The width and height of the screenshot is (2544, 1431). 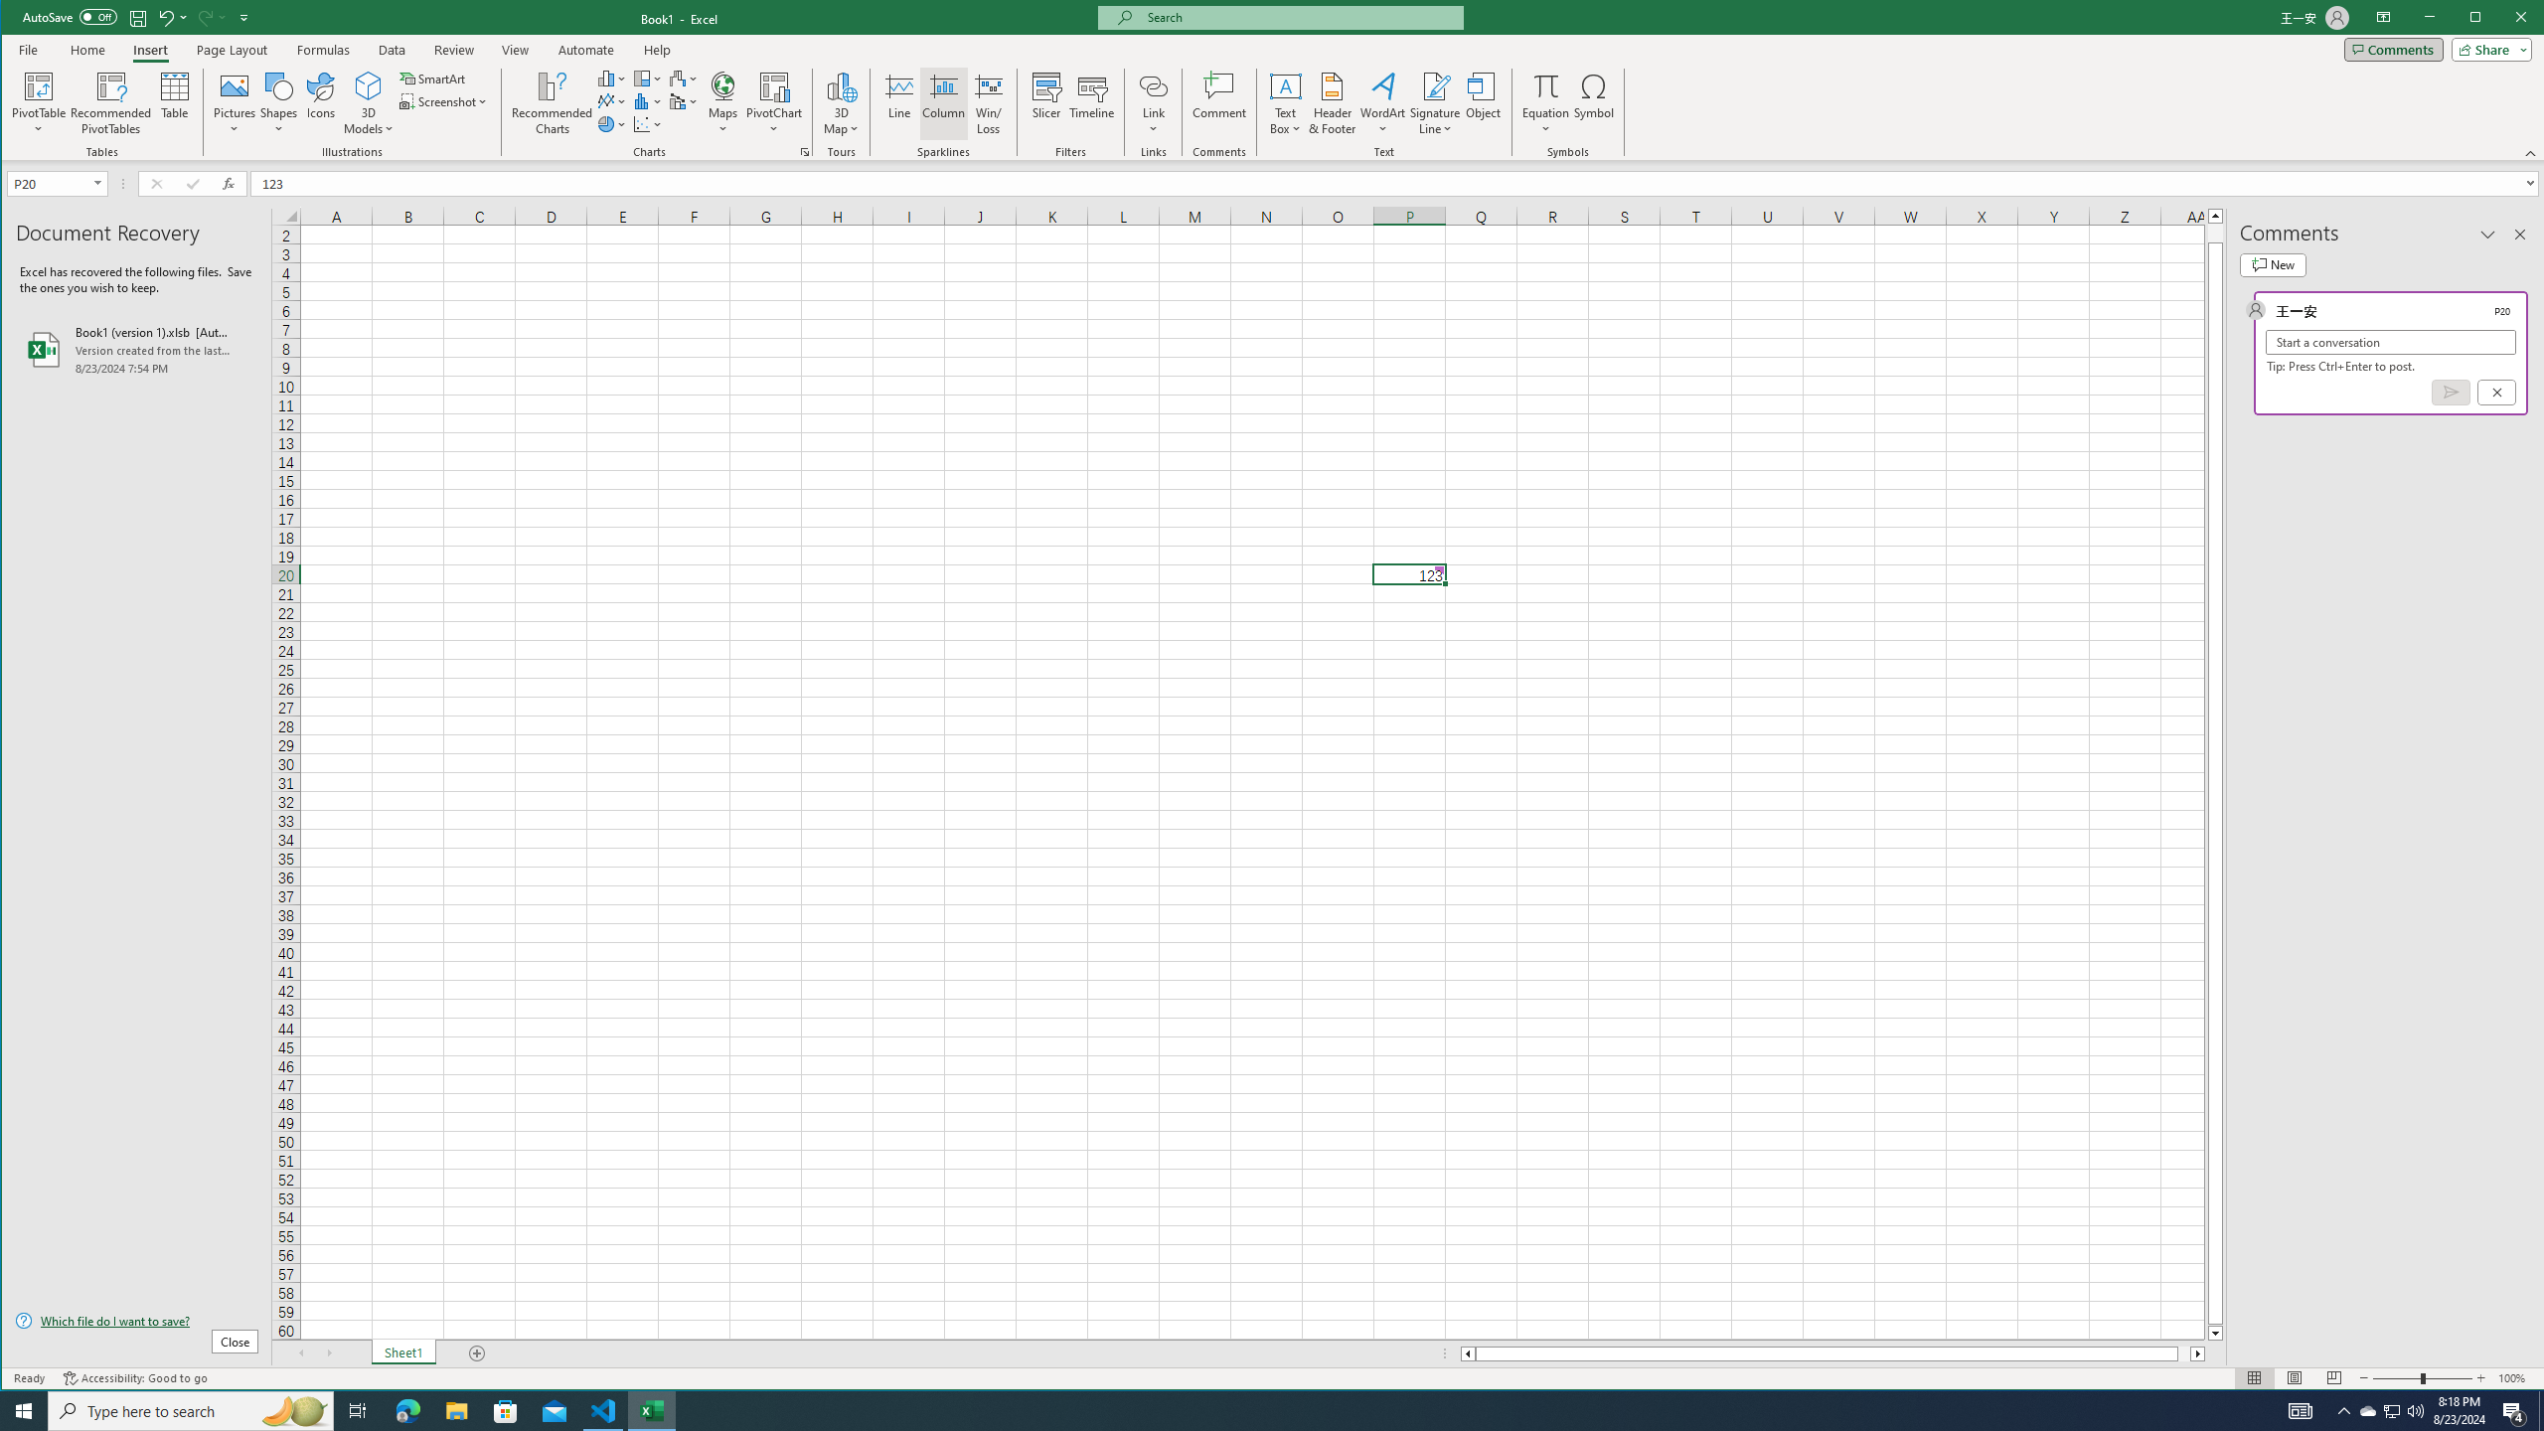 I want to click on Equation, so click(x=1546, y=103).